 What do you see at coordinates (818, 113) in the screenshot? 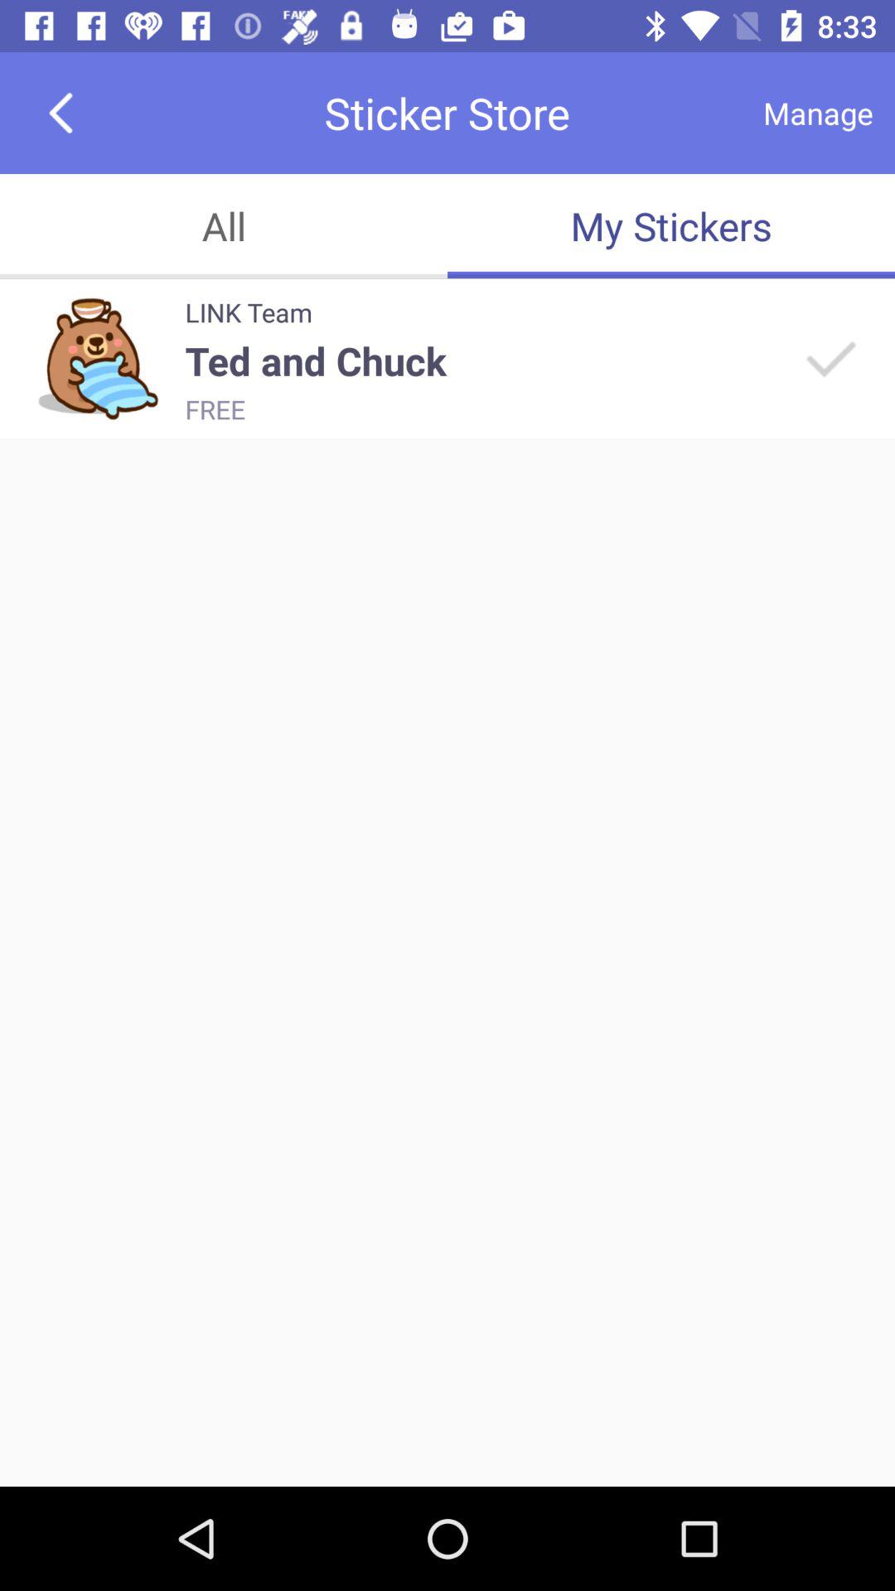
I see `launch the icon next to sticker store item` at bounding box center [818, 113].